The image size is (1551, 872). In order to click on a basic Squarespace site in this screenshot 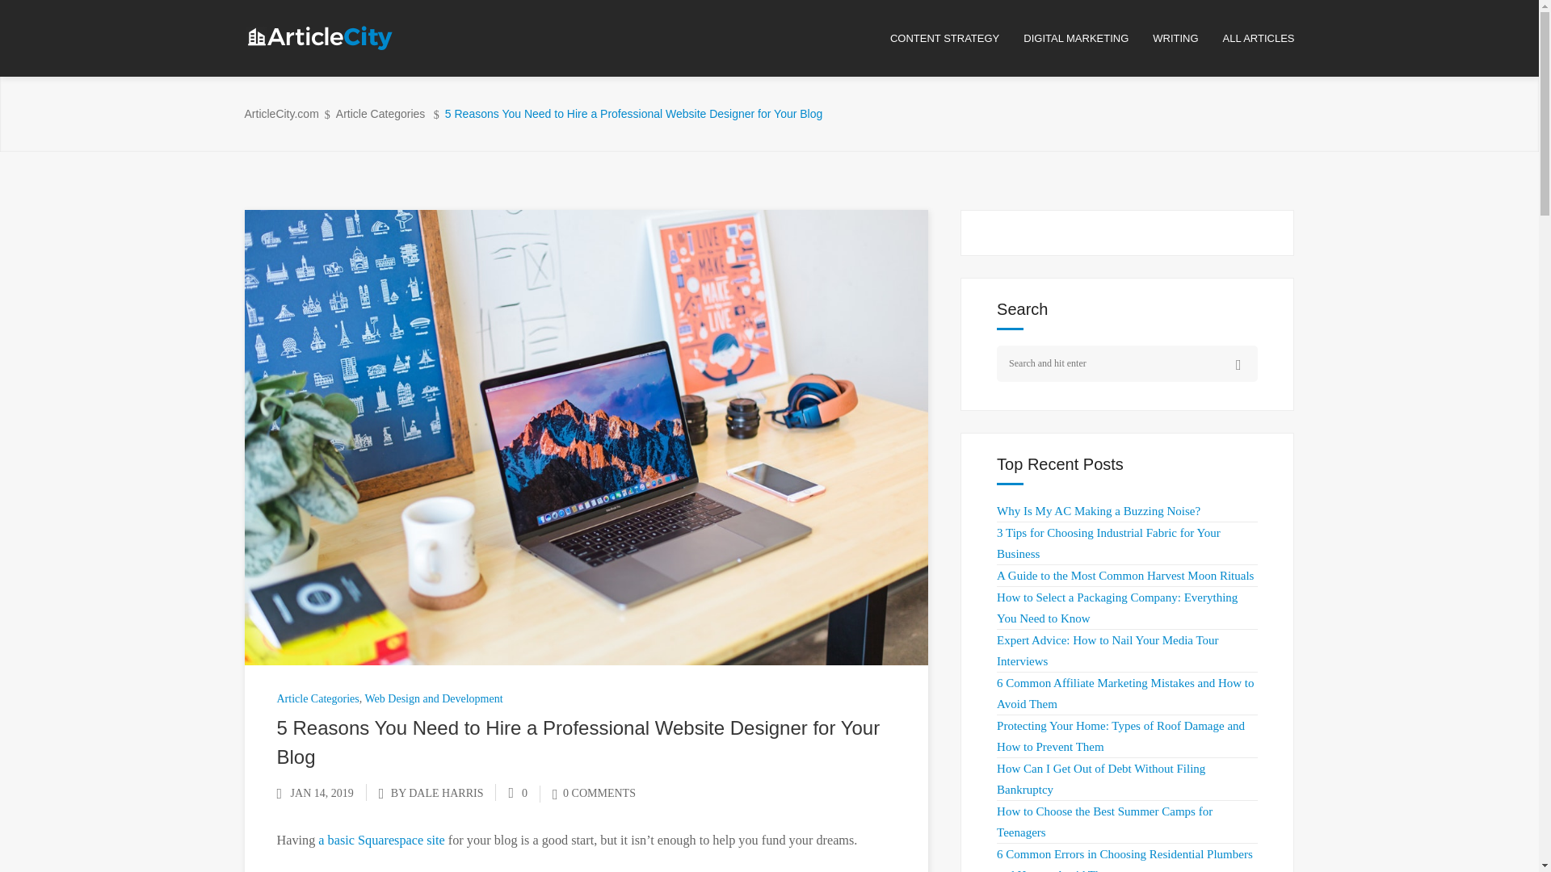, I will do `click(380, 840)`.